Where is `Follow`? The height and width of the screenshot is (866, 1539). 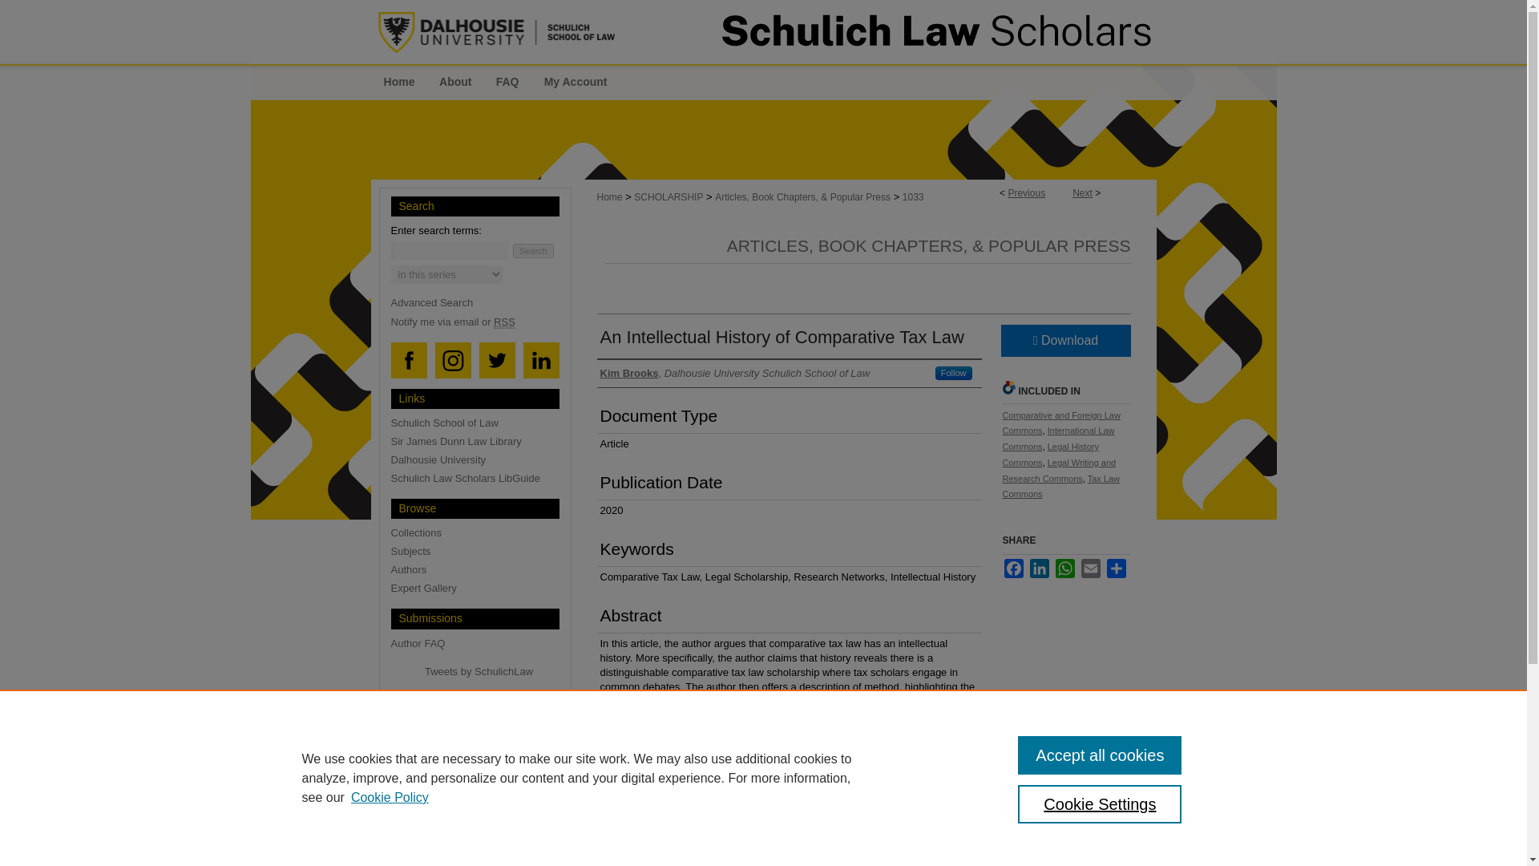 Follow is located at coordinates (954, 372).